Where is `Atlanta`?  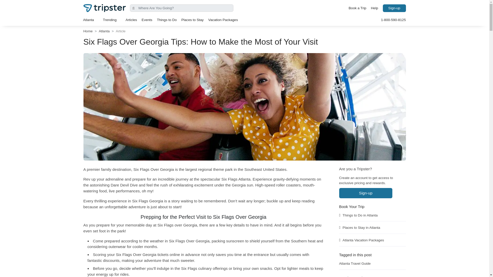
Atlanta is located at coordinates (90, 20).